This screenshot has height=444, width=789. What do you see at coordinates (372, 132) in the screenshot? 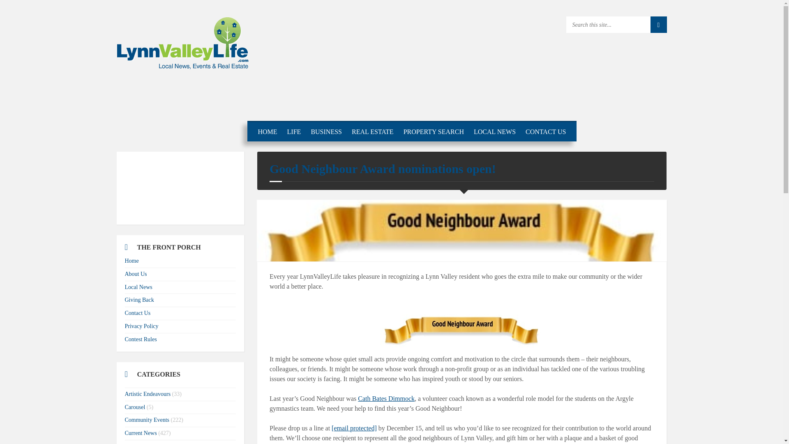
I see `REAL ESTATE` at bounding box center [372, 132].